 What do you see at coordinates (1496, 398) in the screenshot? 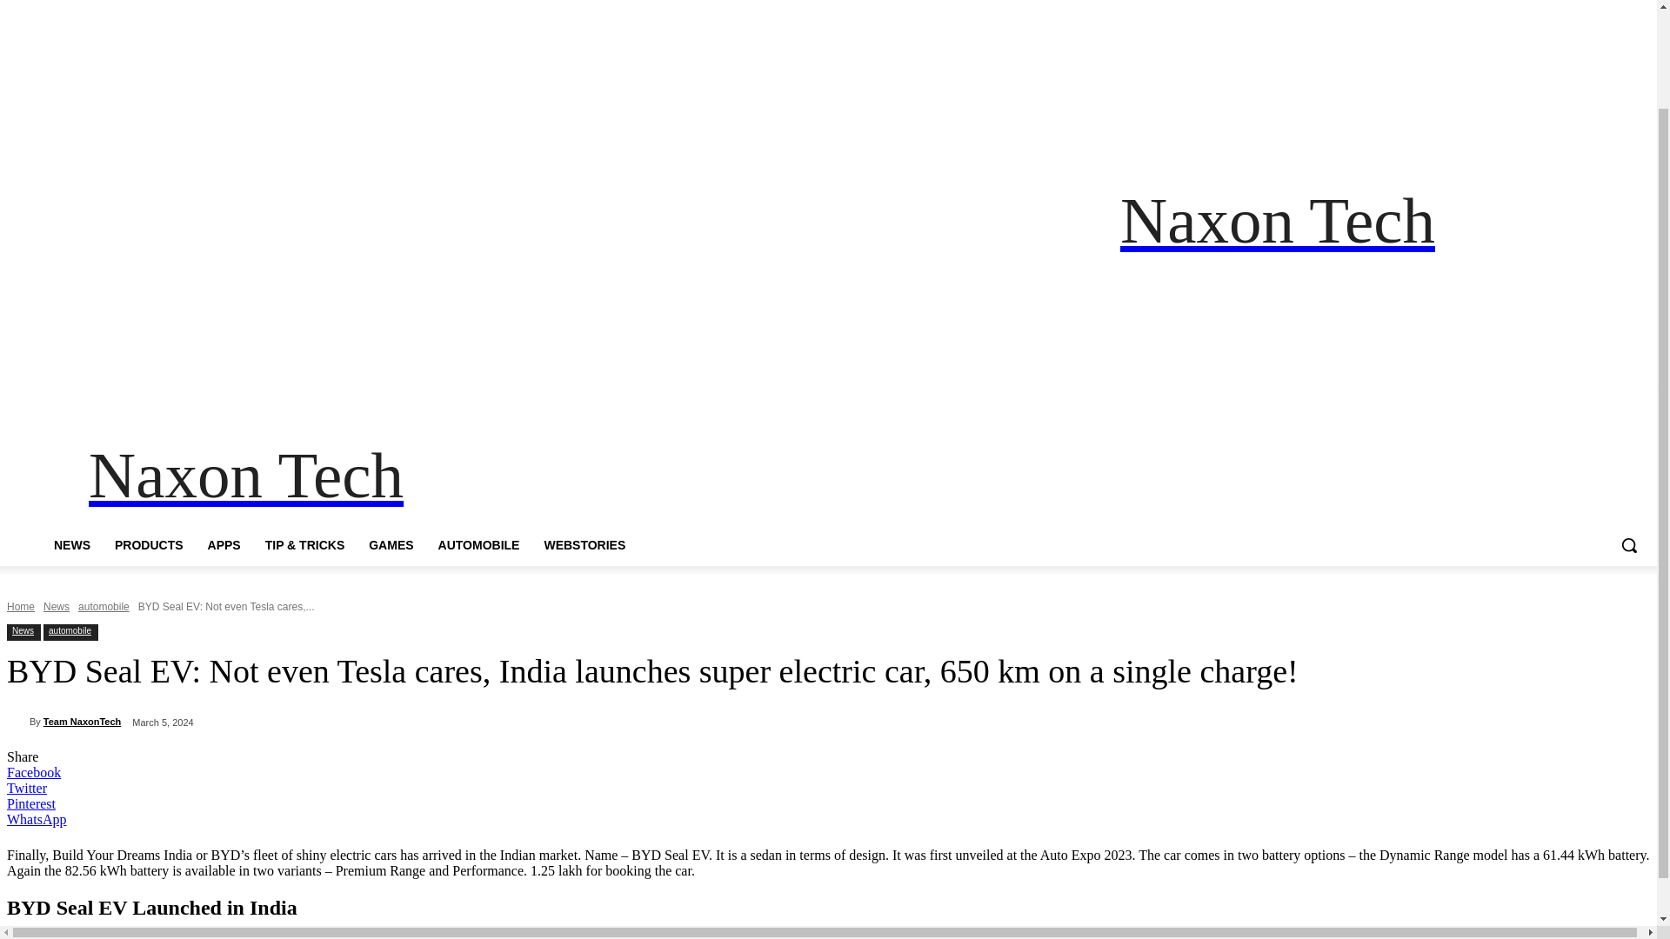
I see `Instagram` at bounding box center [1496, 398].